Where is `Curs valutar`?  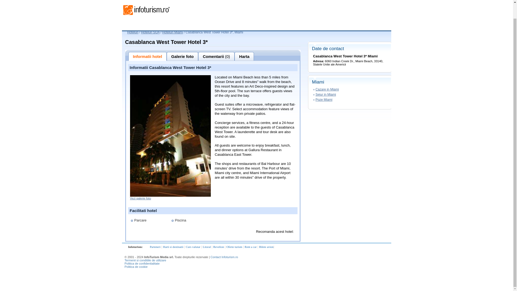 Curs valutar is located at coordinates (193, 247).